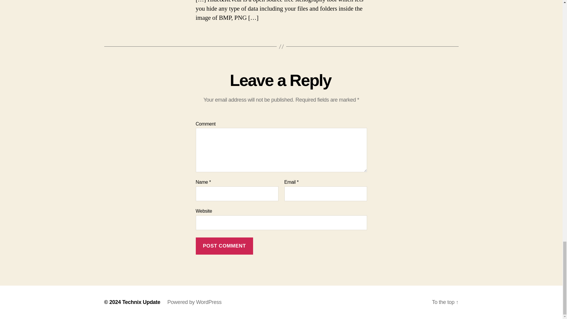 The image size is (567, 319). Describe the element at coordinates (194, 302) in the screenshot. I see `Powered by WordPress` at that location.